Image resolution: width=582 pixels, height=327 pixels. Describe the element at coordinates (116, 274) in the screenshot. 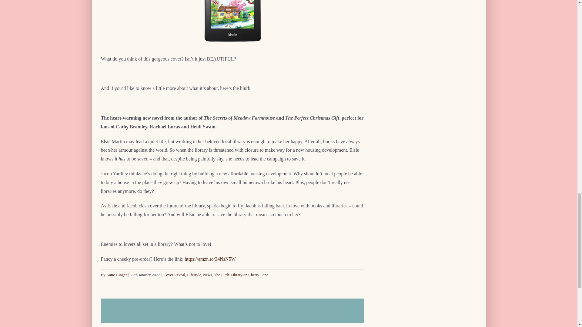

I see `Posts by Katie Ginger` at that location.